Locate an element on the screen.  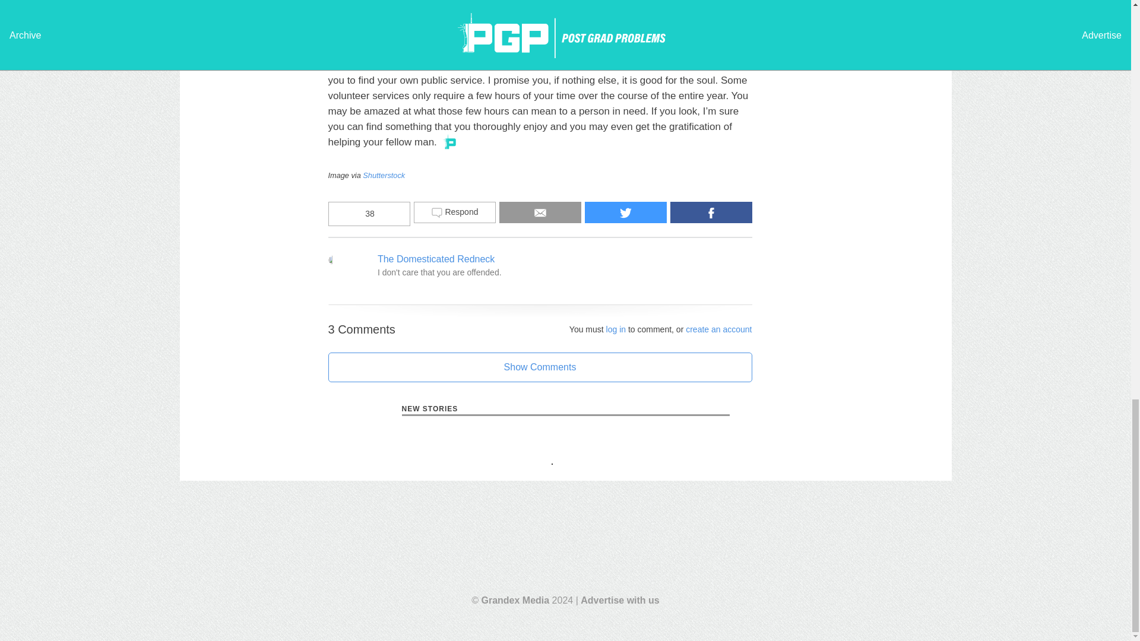
Grandex Media is located at coordinates (515, 600).